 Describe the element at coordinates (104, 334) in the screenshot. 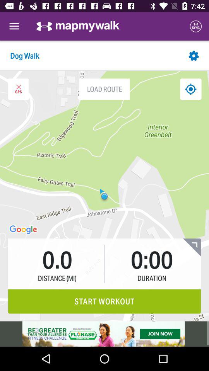

I see `open advertisement` at that location.